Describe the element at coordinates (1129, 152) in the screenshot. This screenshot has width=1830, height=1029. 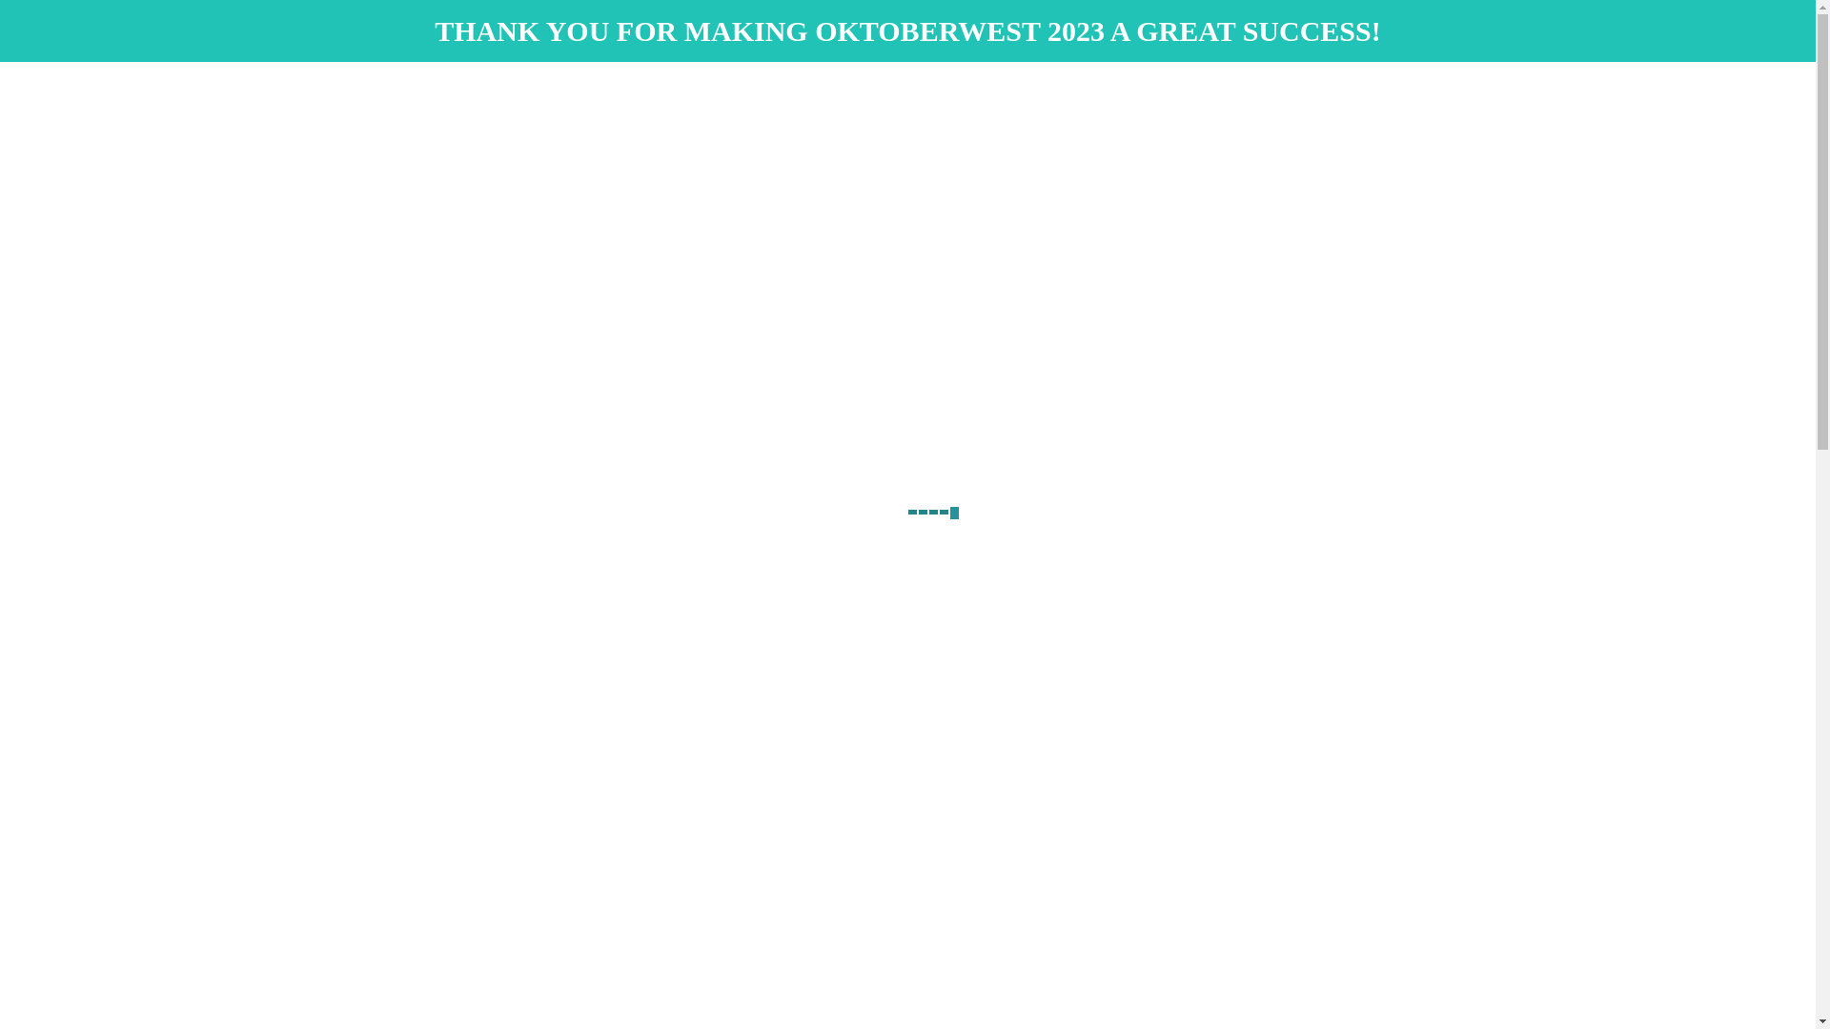
I see `Activities` at that location.